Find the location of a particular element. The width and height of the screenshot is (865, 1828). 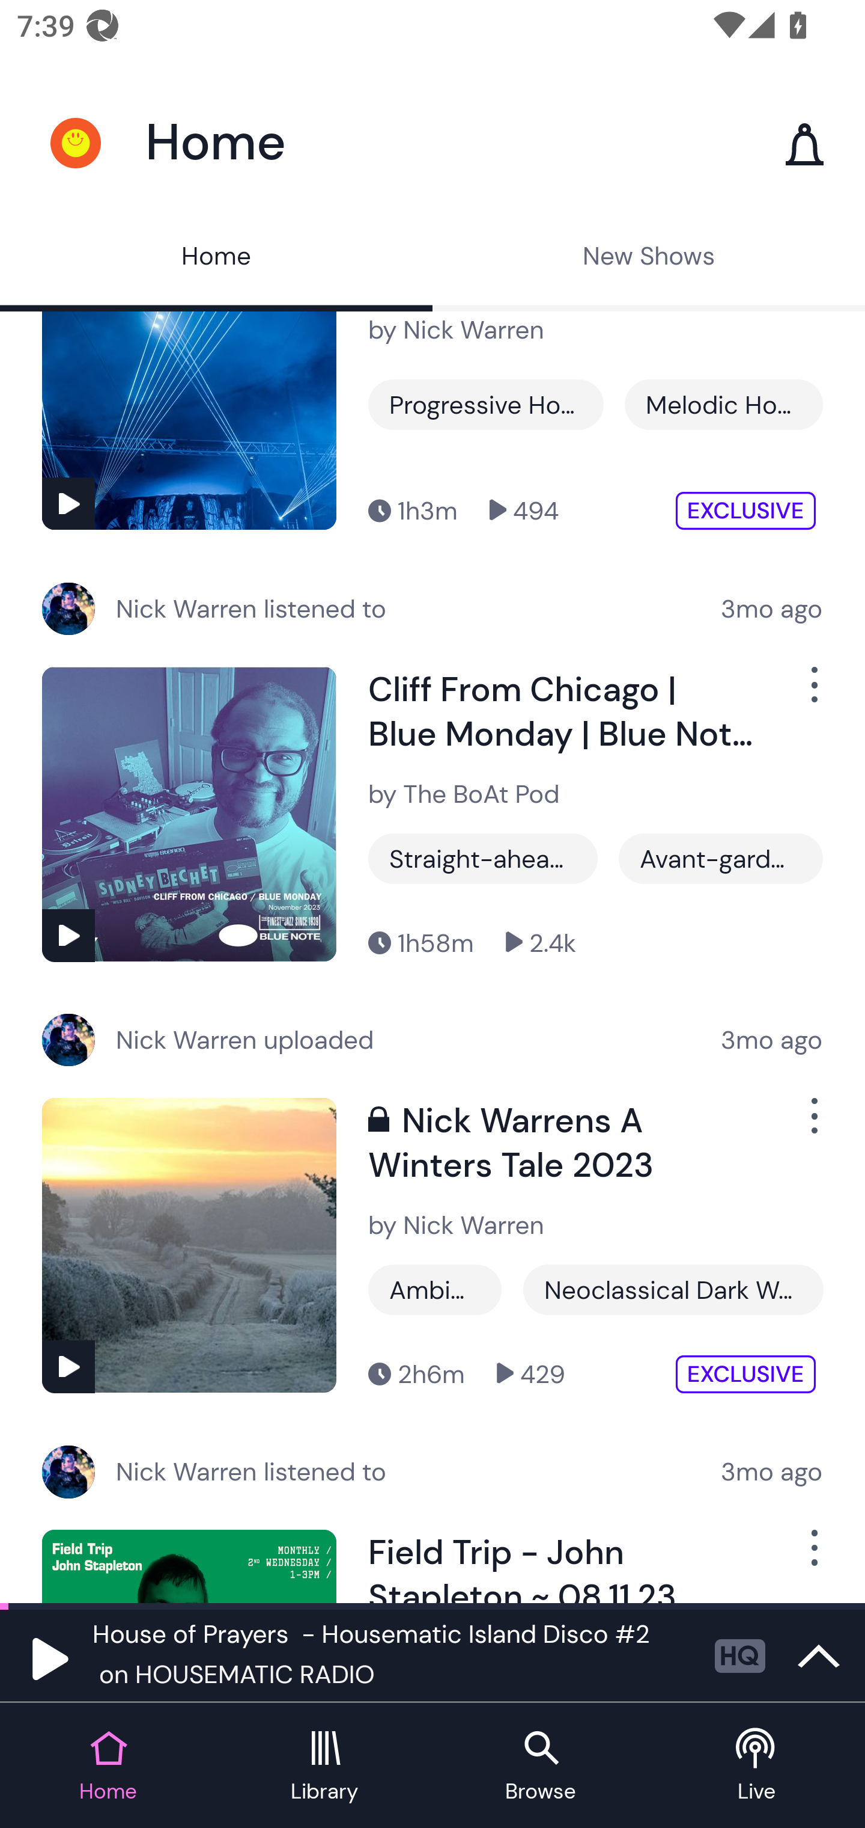

Show Options Menu Button is located at coordinates (812, 1557).